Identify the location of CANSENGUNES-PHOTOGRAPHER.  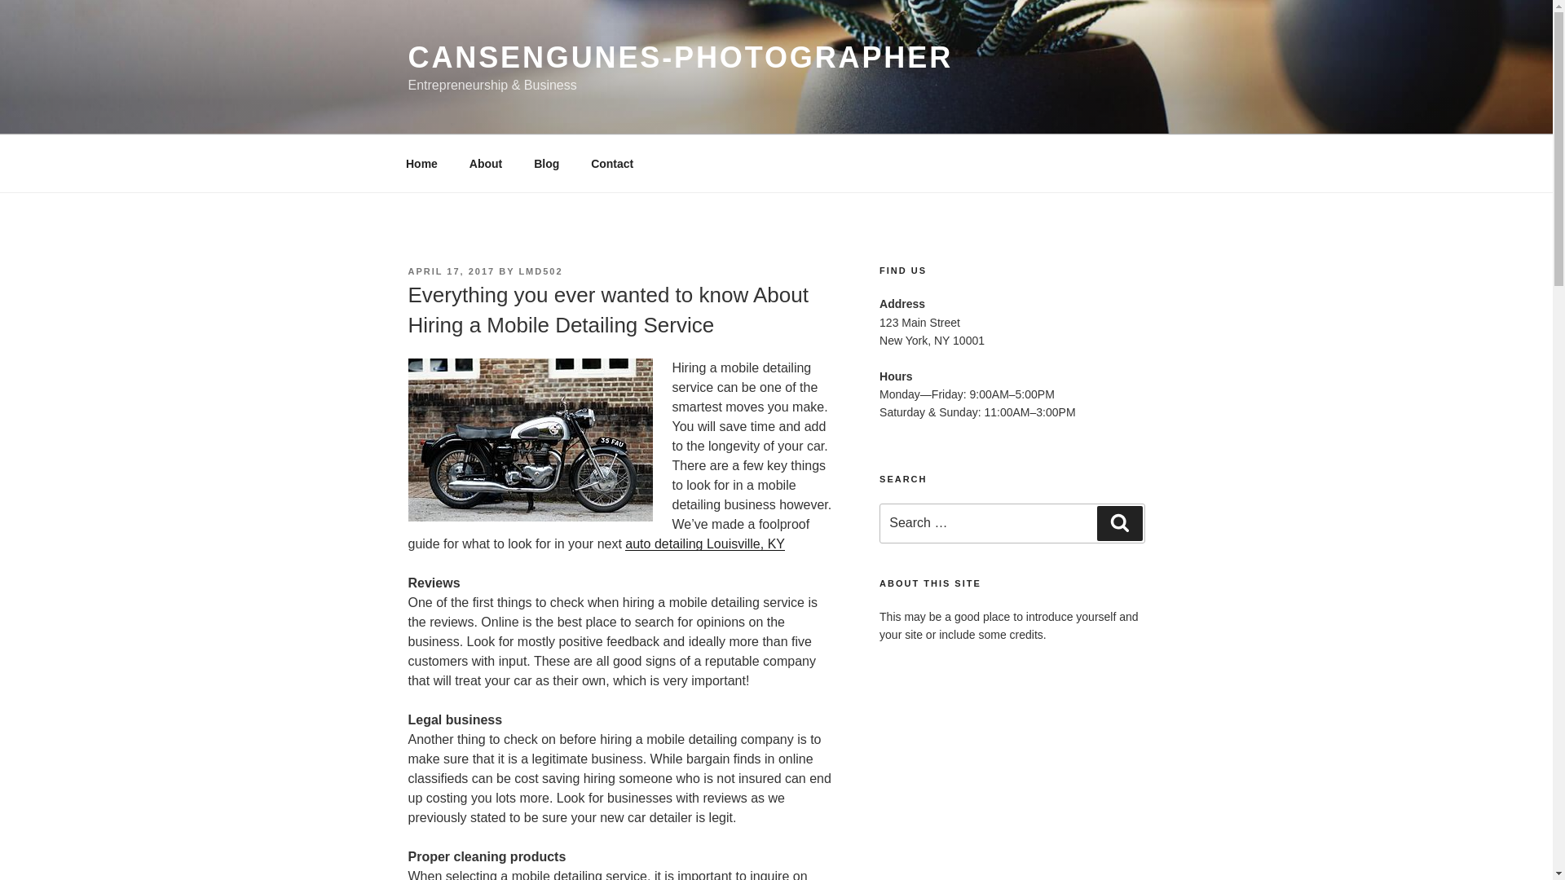
(680, 57).